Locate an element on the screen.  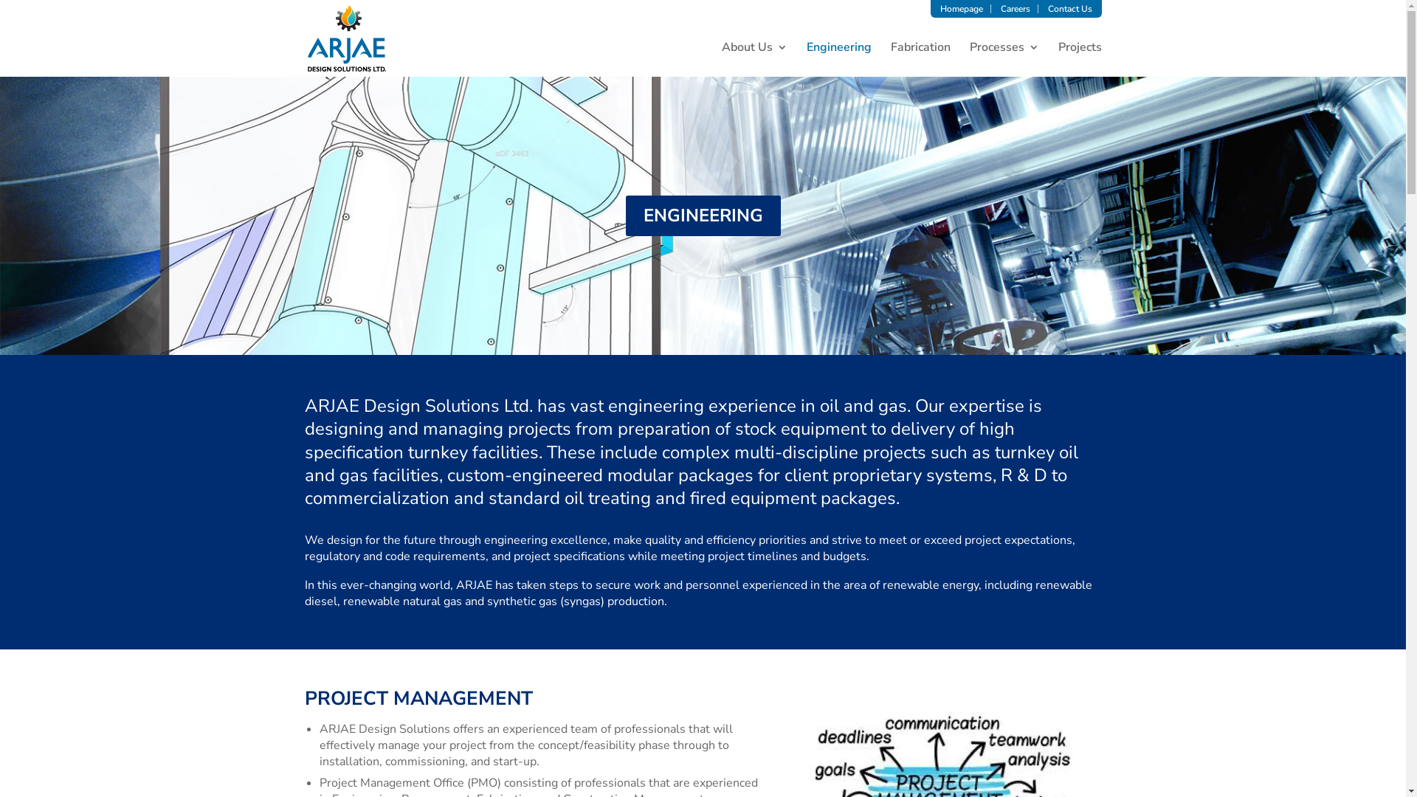
Engineering is located at coordinates (838, 59).